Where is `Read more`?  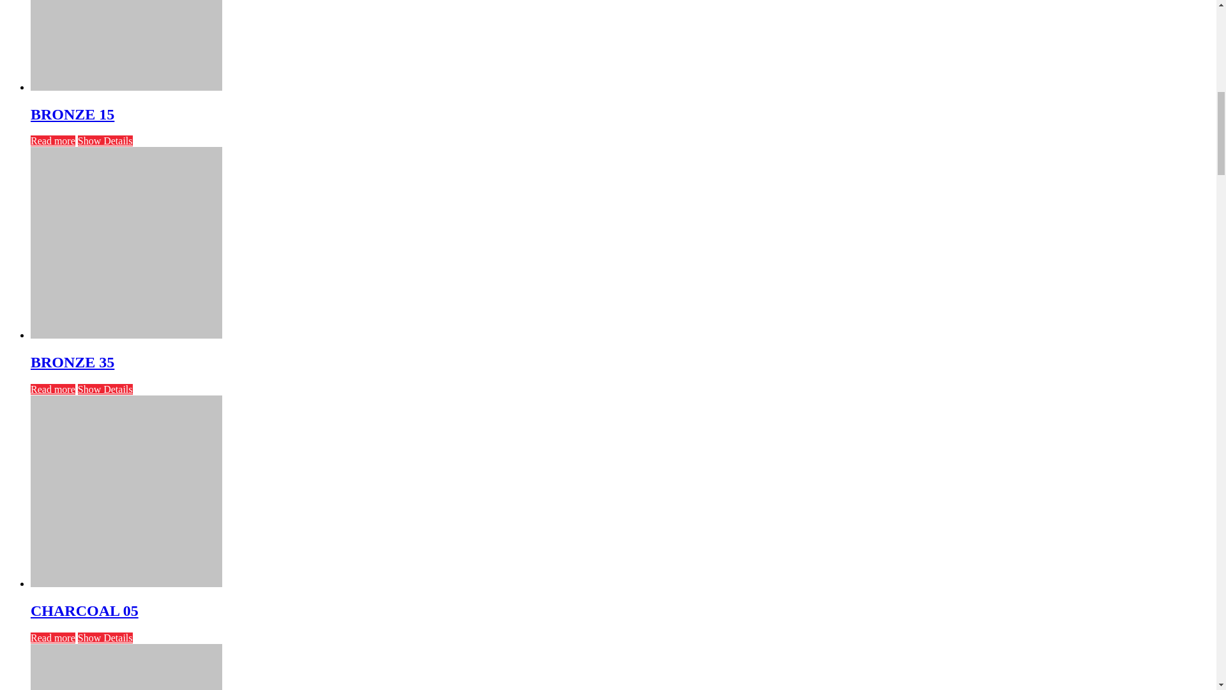 Read more is located at coordinates (52, 141).